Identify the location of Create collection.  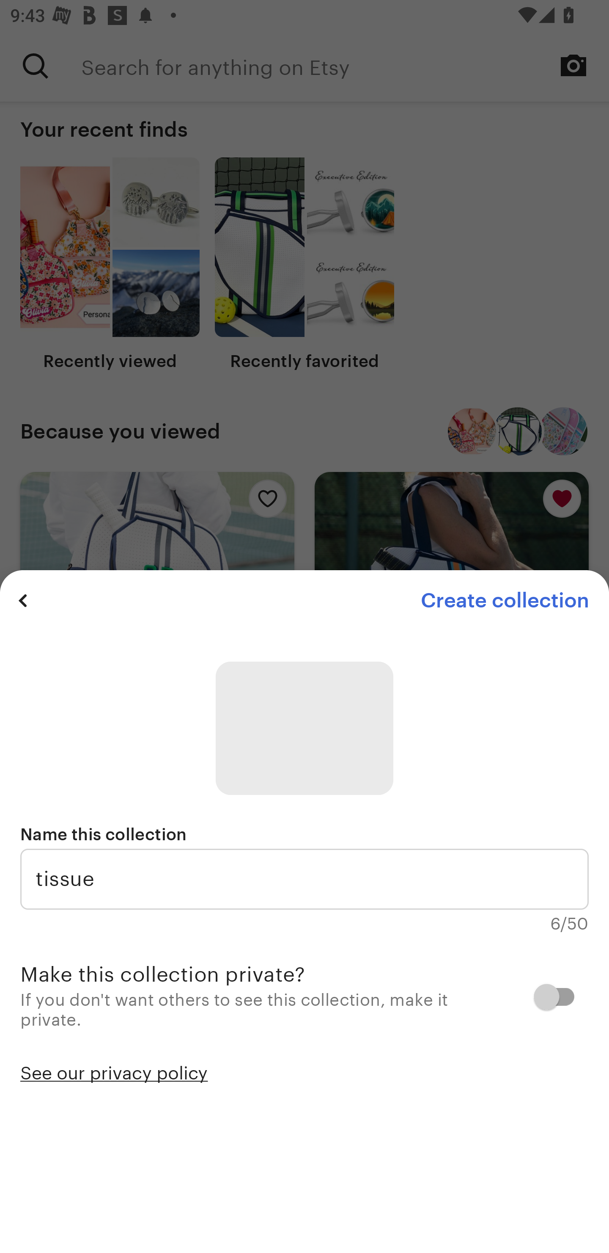
(505, 600).